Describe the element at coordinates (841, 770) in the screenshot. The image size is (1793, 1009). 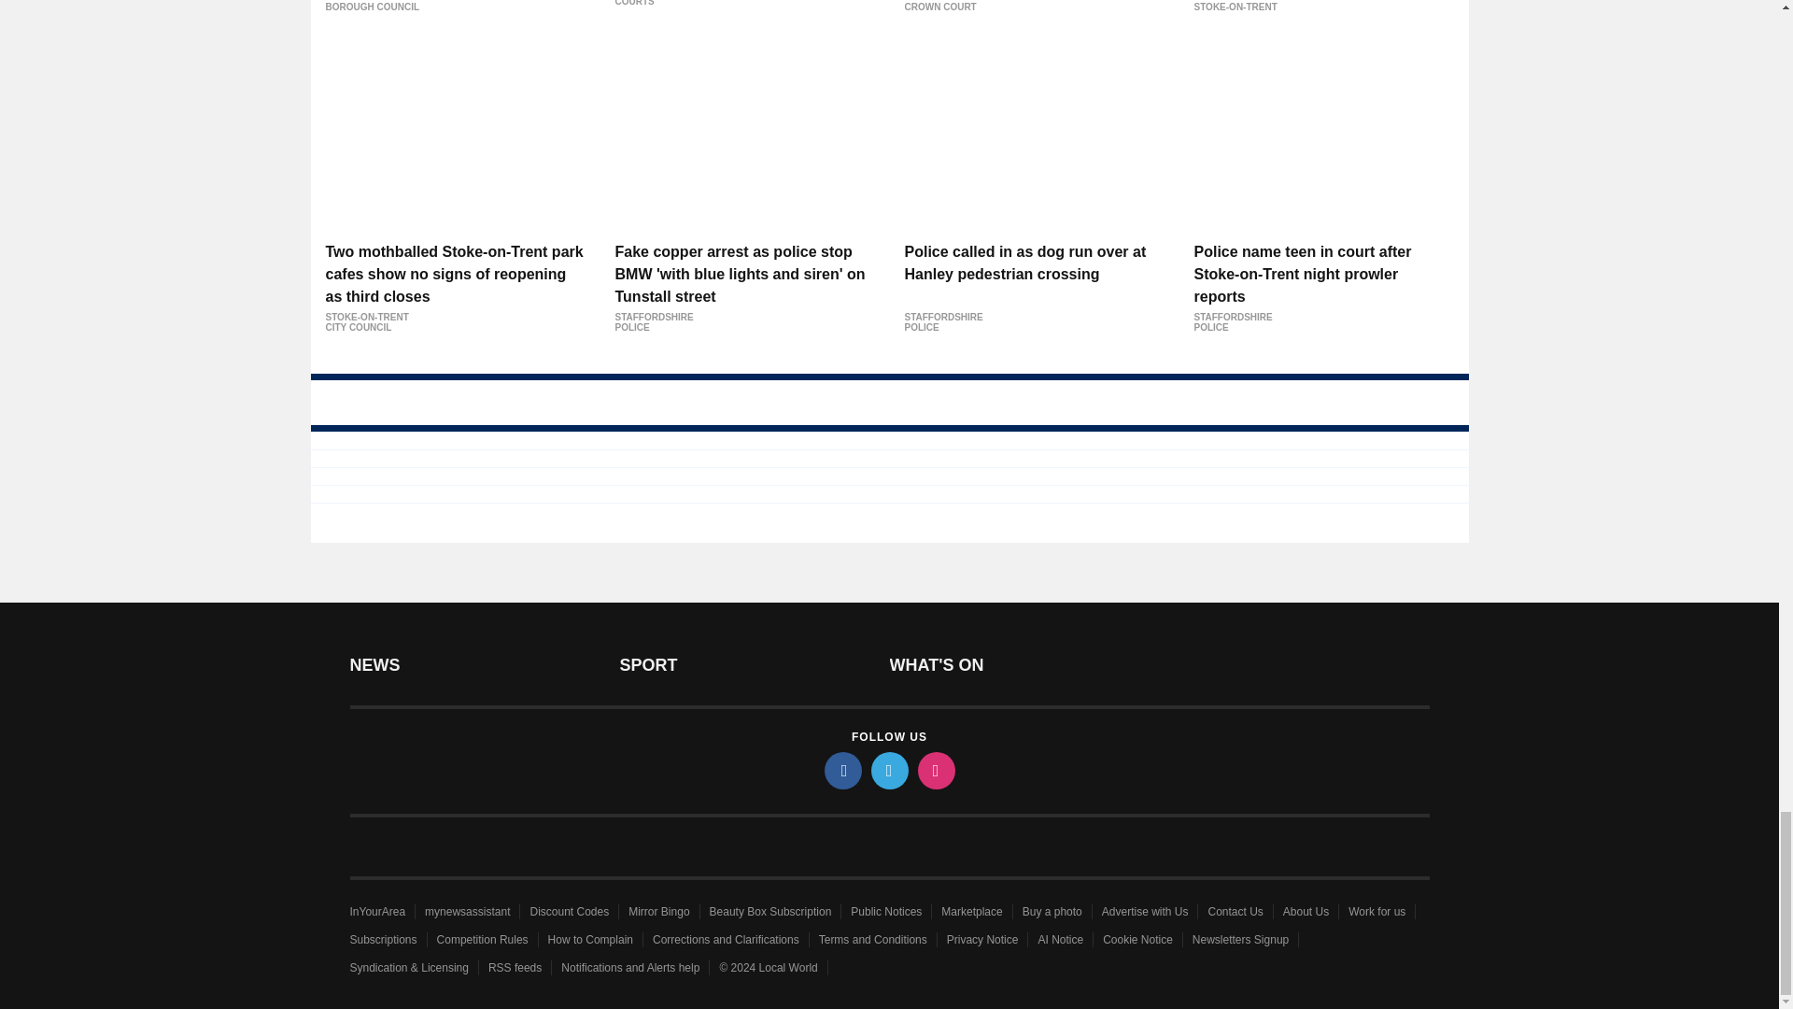
I see `facebook` at that location.